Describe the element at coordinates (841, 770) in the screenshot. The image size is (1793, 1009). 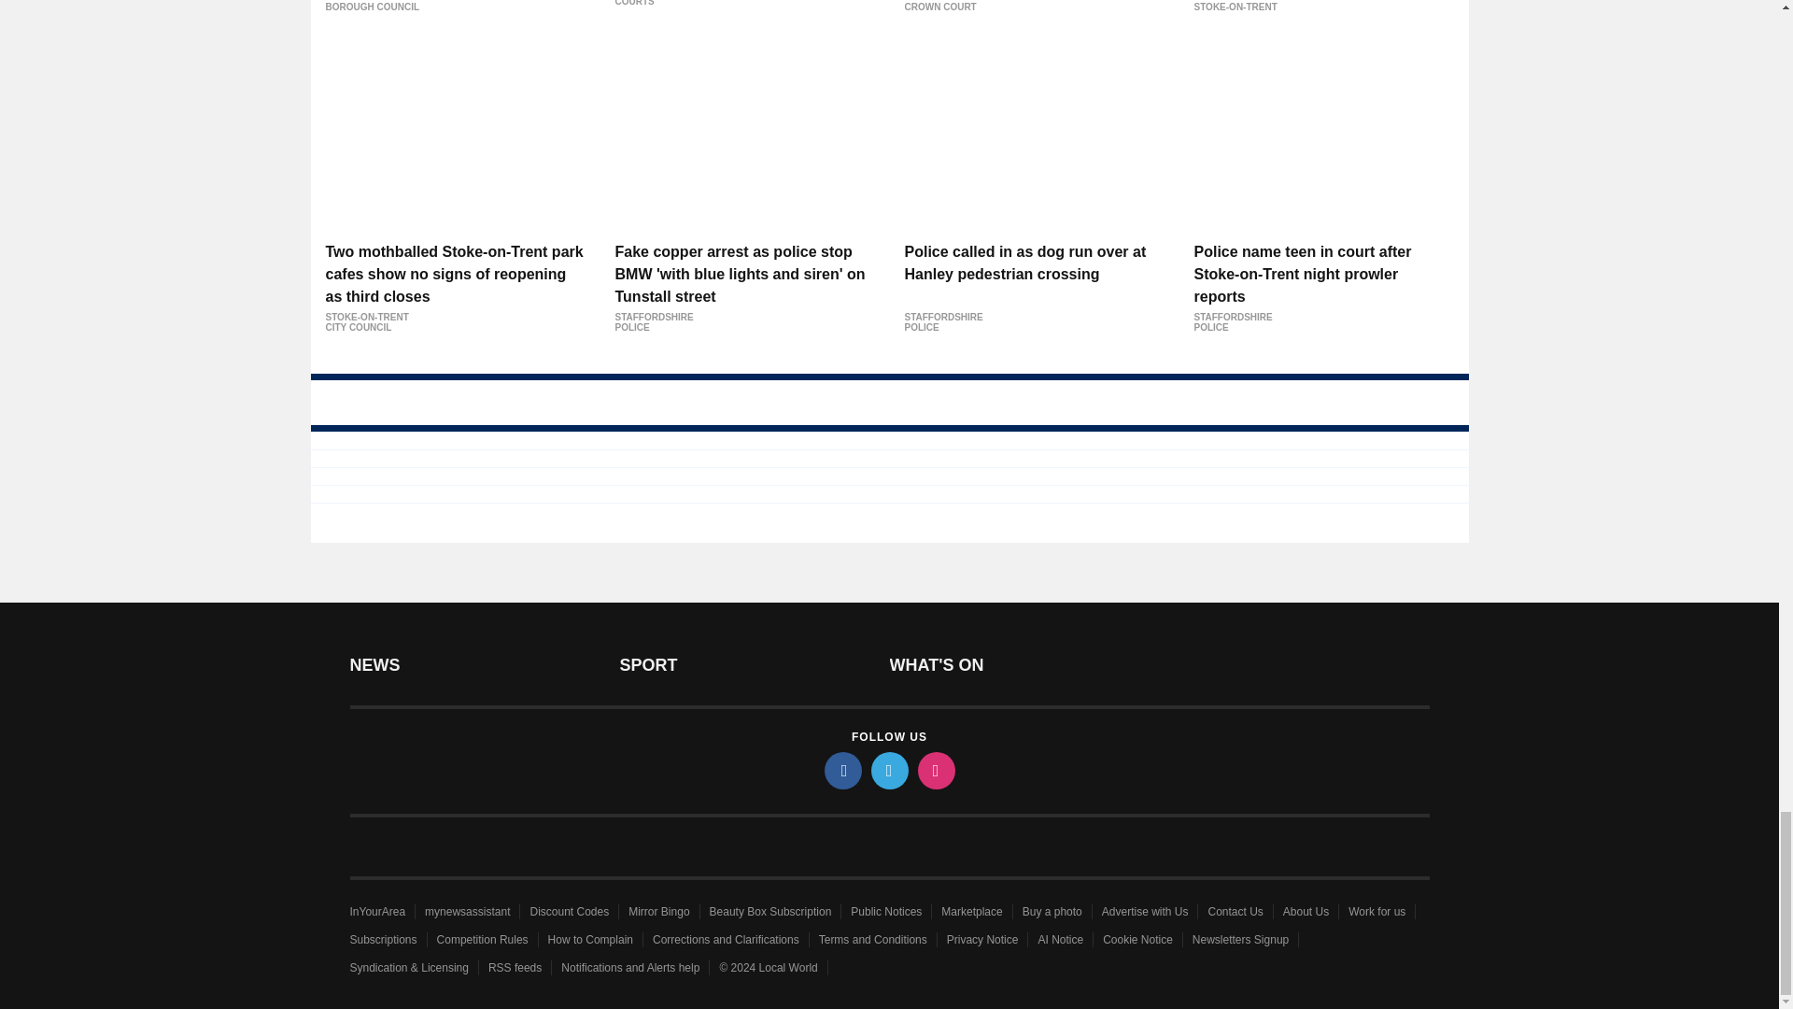
I see `facebook` at that location.